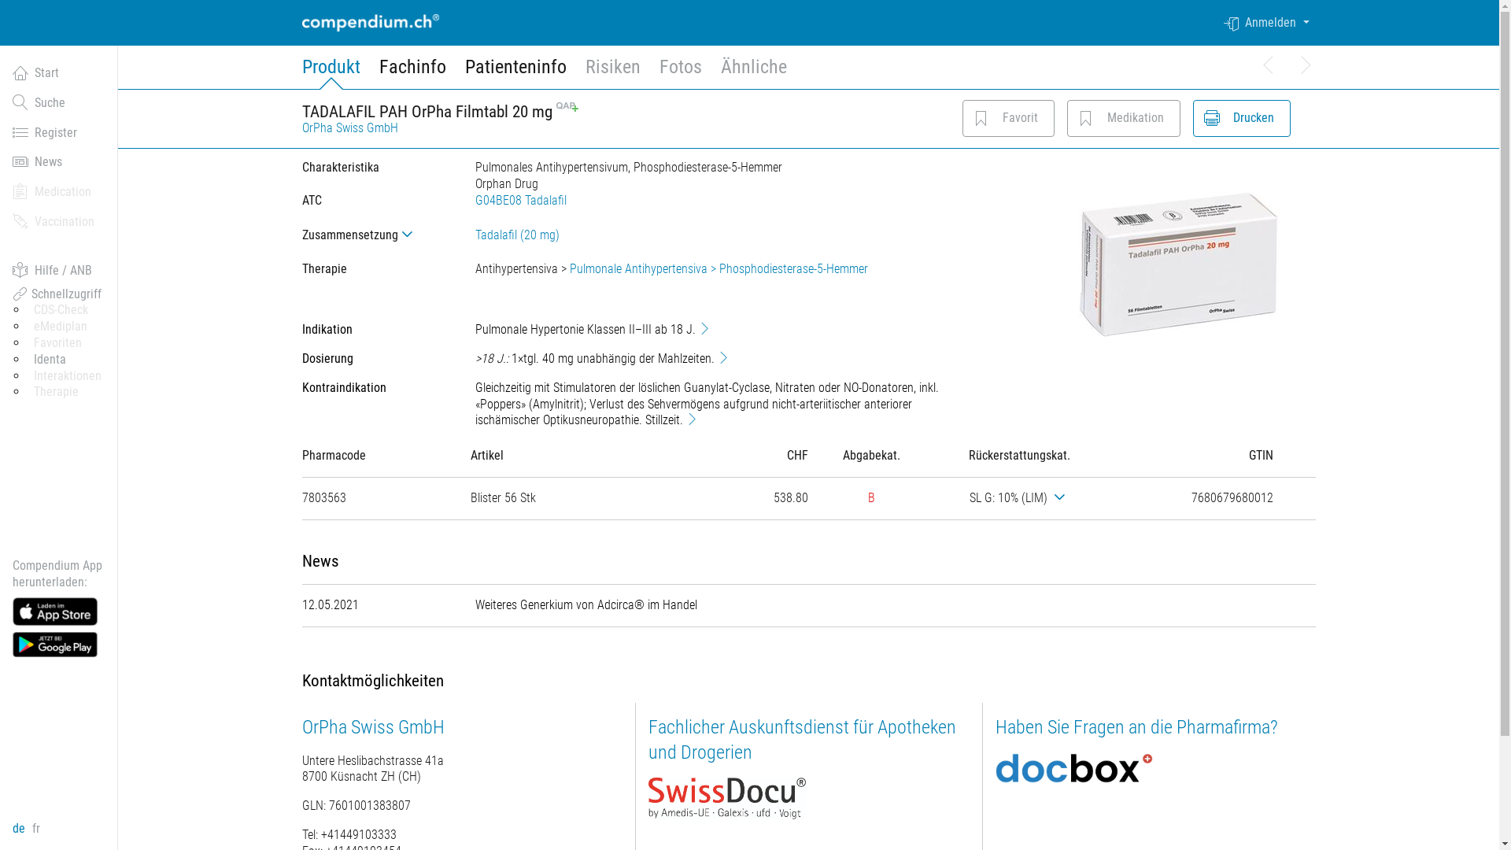  I want to click on Zusammensetzung, so click(376, 235).